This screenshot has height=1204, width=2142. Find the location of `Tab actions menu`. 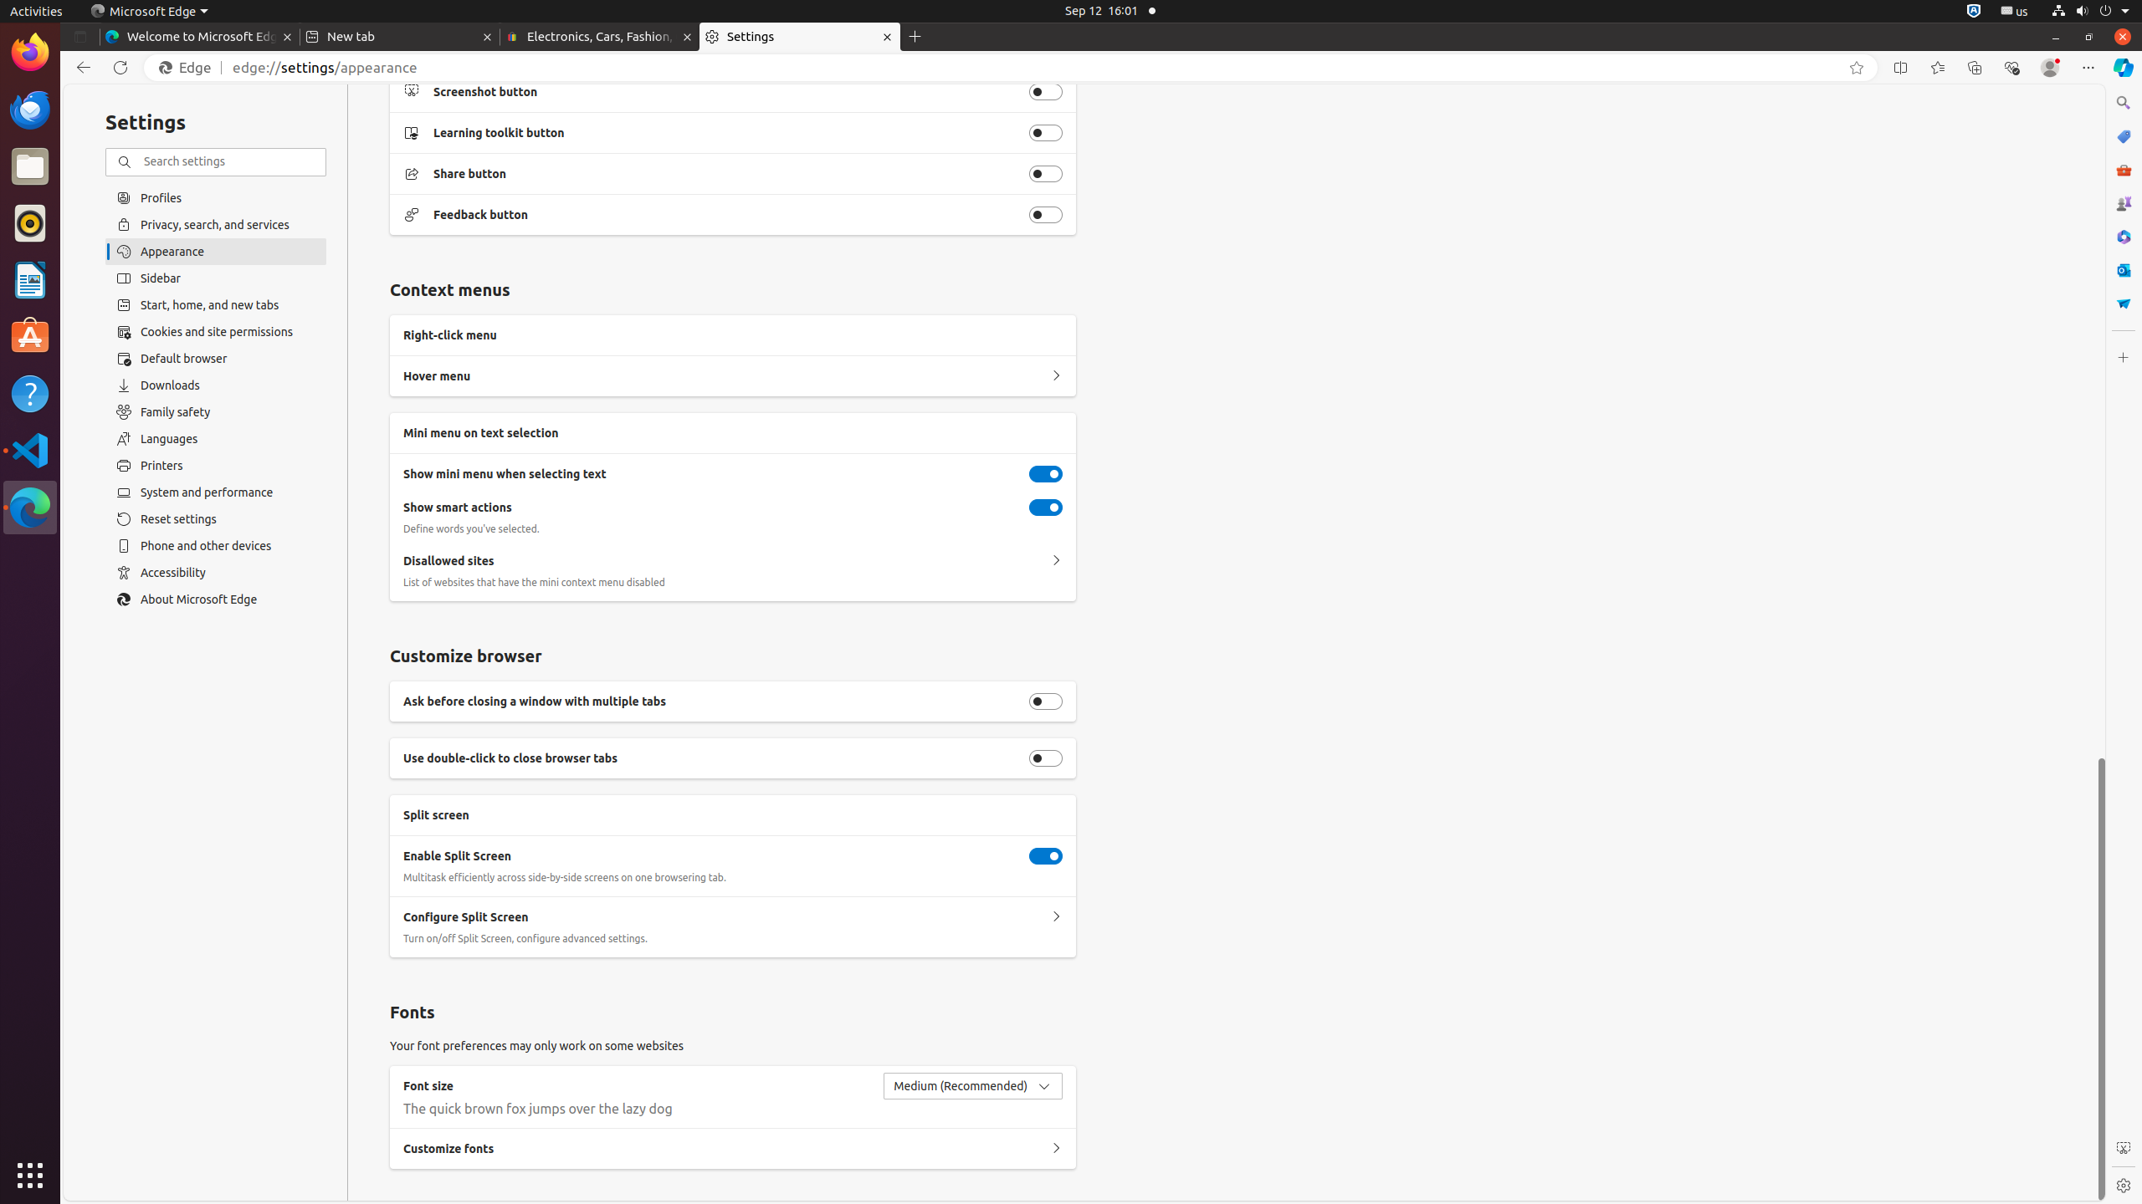

Tab actions menu is located at coordinates (80, 37).